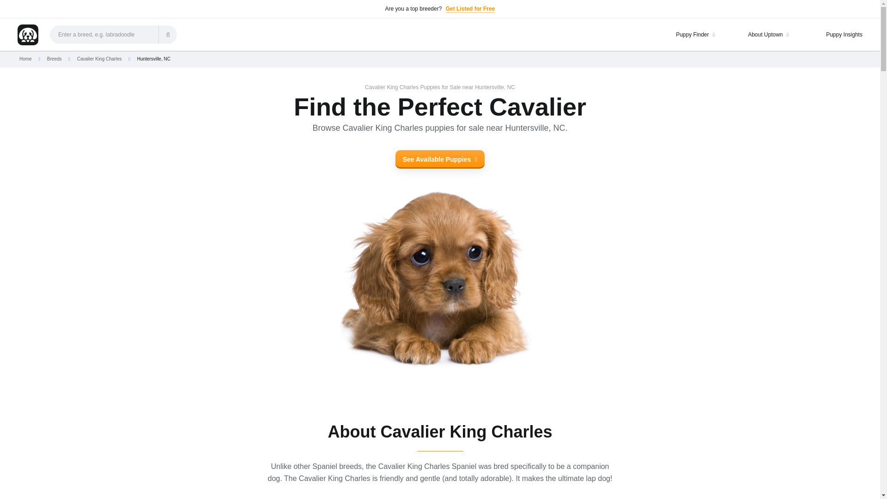 This screenshot has width=887, height=499. Describe the element at coordinates (831, 34) in the screenshot. I see `Puppy Insights` at that location.